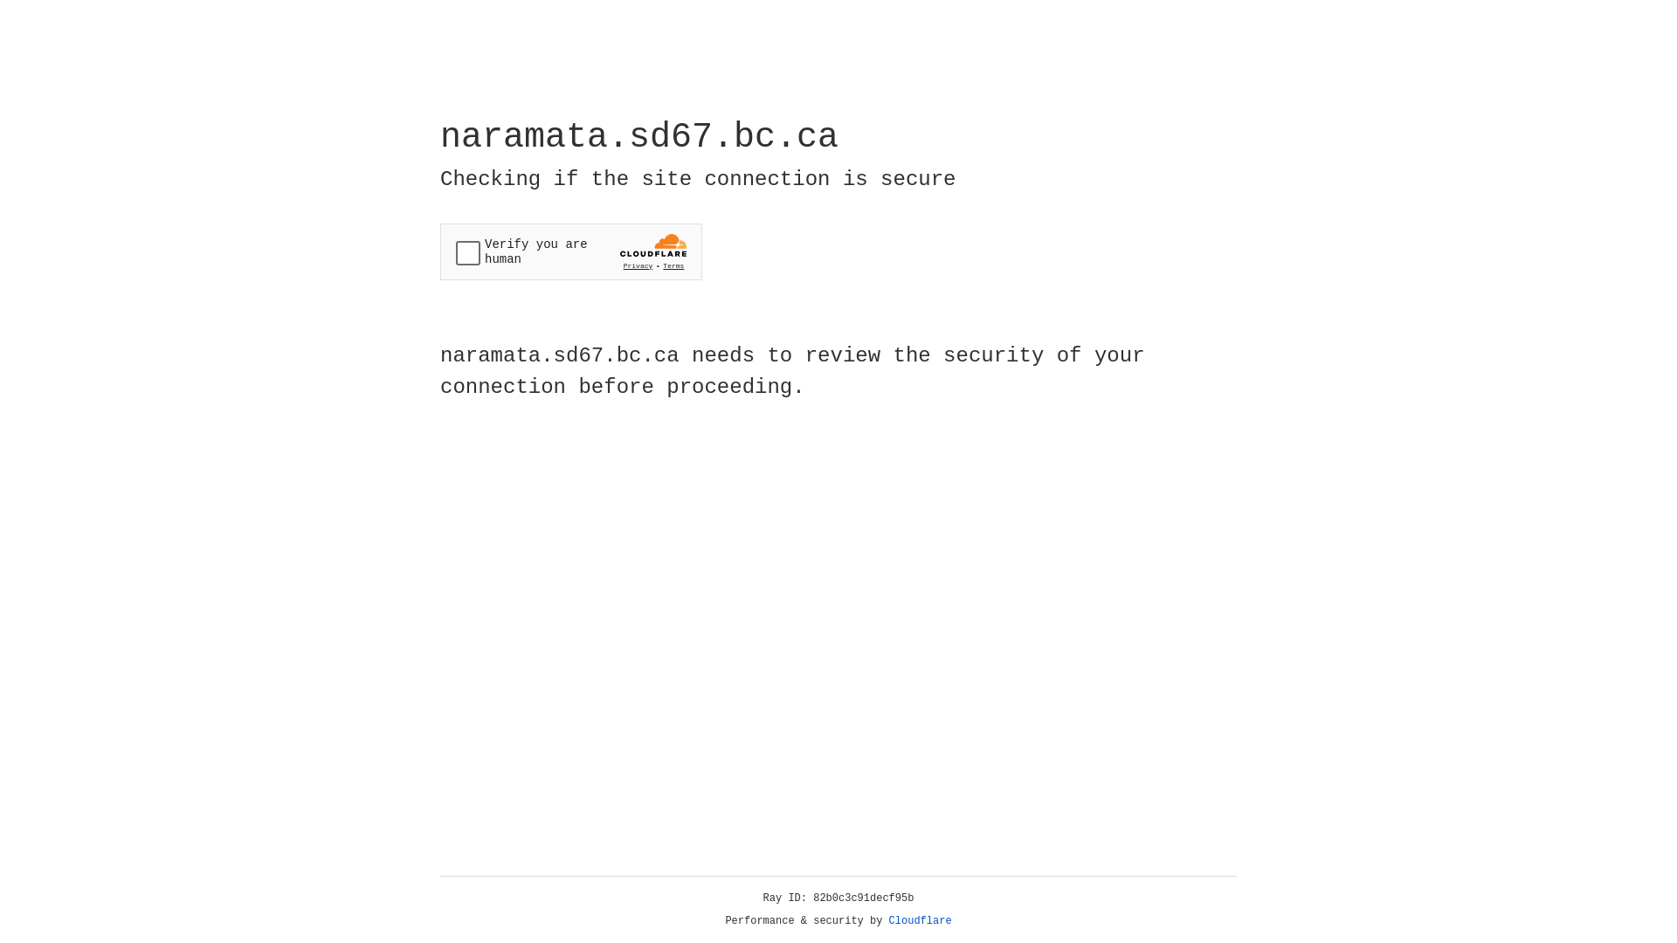  What do you see at coordinates (921, 921) in the screenshot?
I see `Cloudflare` at bounding box center [921, 921].